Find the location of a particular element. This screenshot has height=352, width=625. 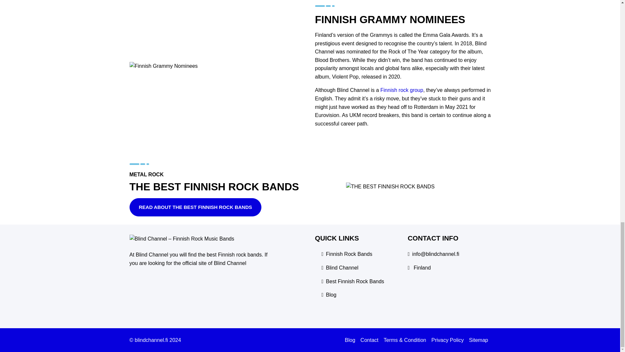

Contact is located at coordinates (369, 340).